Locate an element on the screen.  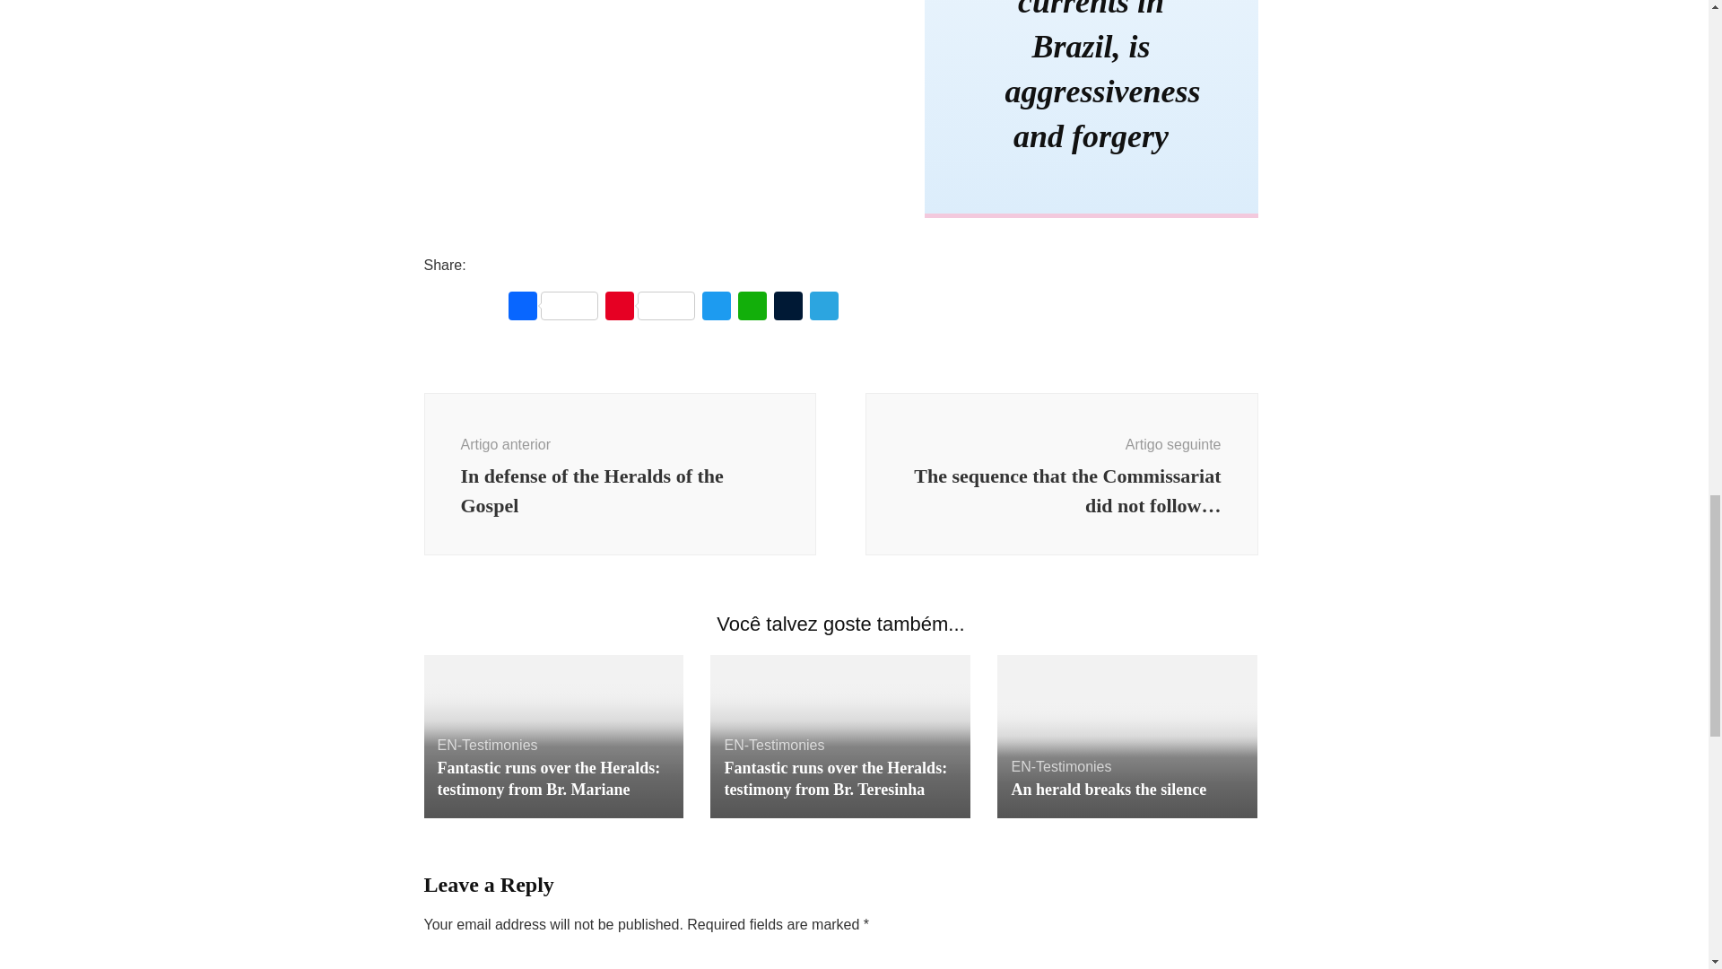
WhatsApp is located at coordinates (752, 308).